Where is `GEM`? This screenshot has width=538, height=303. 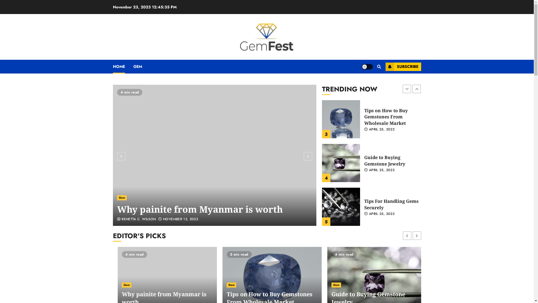 GEM is located at coordinates (142, 67).